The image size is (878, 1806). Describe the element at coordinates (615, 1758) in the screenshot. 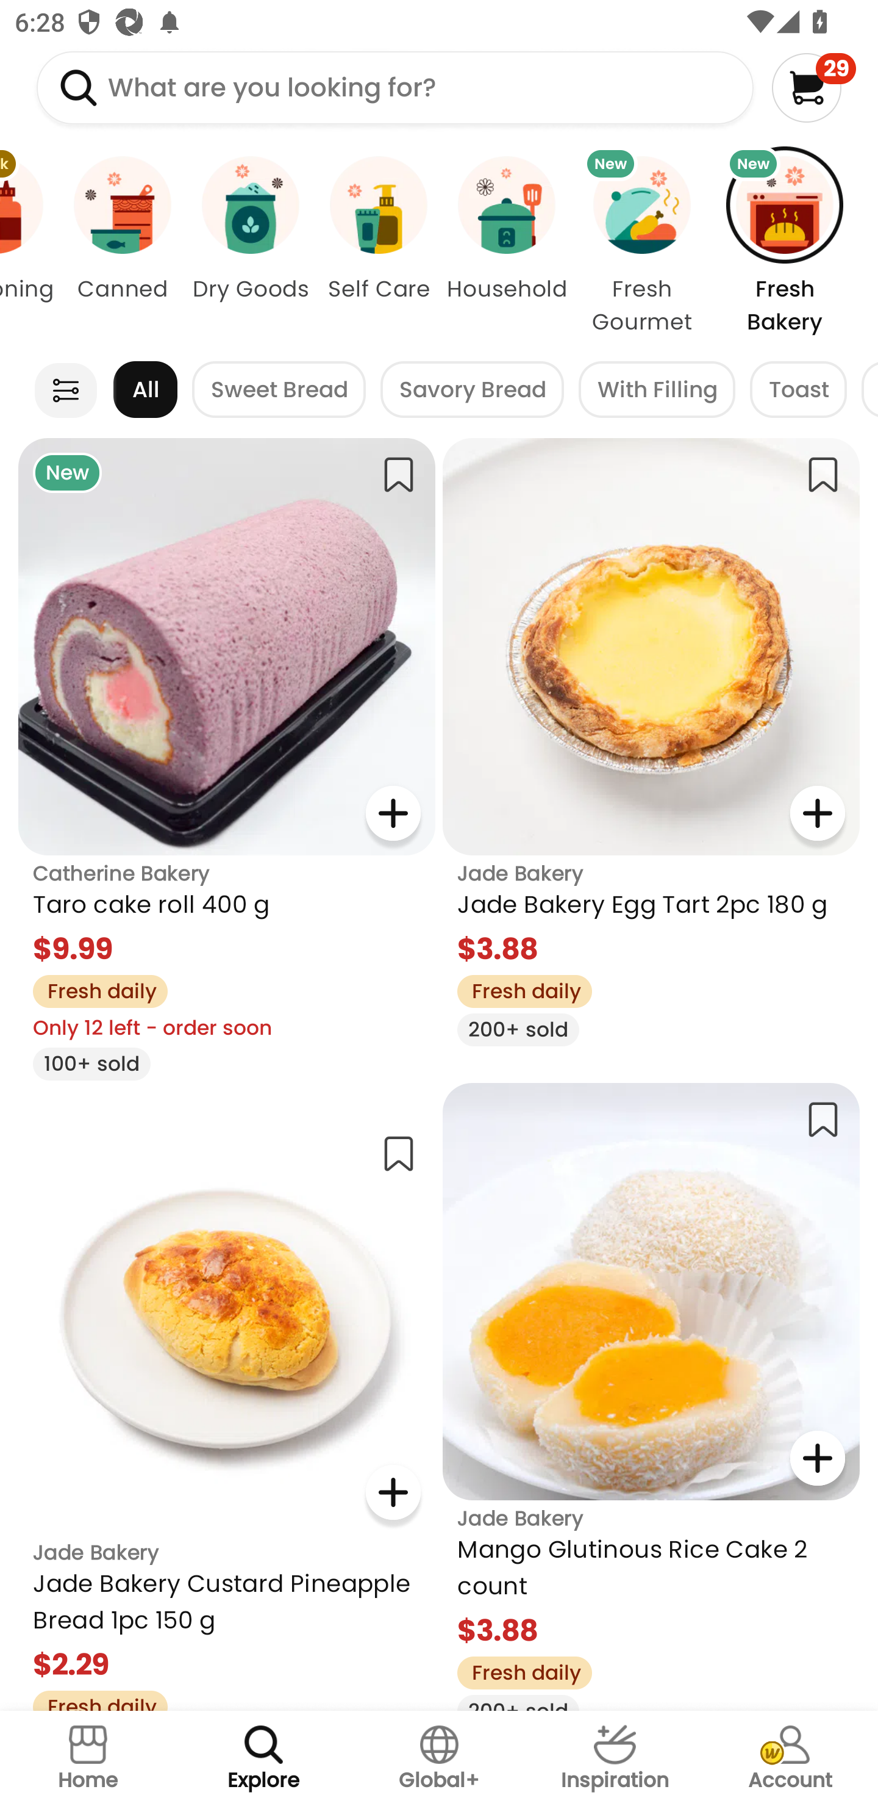

I see `Inspiration` at that location.